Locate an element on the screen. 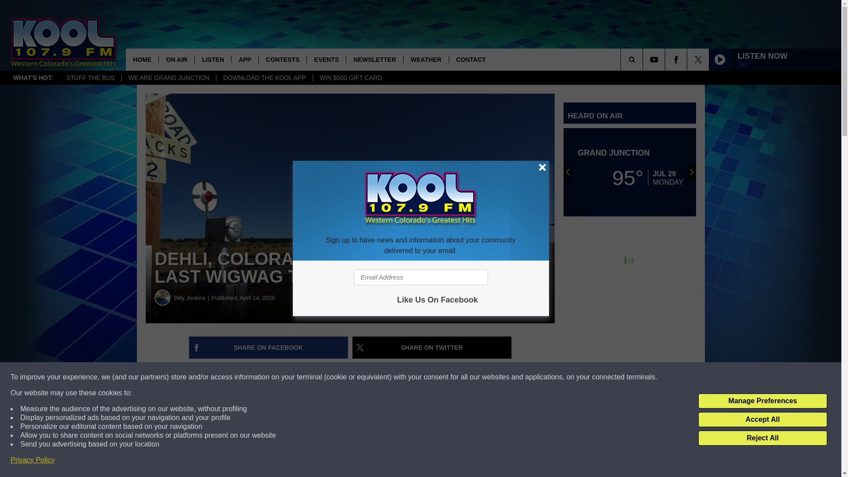 The image size is (848, 477). Share on Facebook is located at coordinates (269, 348).